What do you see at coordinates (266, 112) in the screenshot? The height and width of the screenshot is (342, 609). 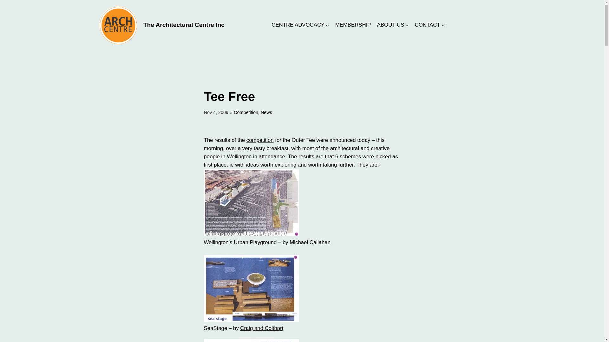 I see `News` at bounding box center [266, 112].